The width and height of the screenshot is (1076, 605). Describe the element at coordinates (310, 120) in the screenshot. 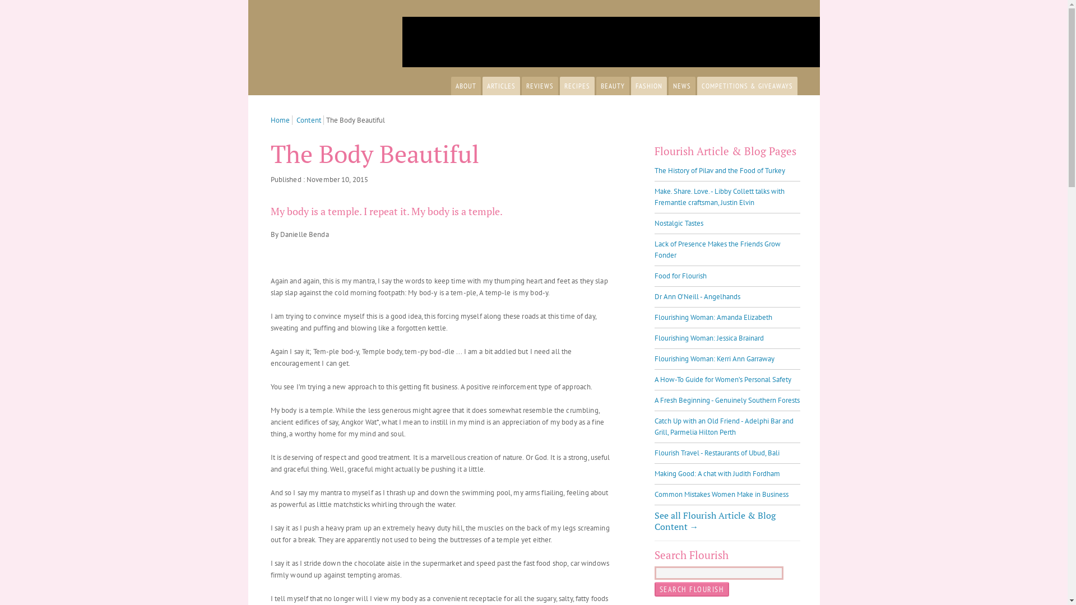

I see `Content` at that location.